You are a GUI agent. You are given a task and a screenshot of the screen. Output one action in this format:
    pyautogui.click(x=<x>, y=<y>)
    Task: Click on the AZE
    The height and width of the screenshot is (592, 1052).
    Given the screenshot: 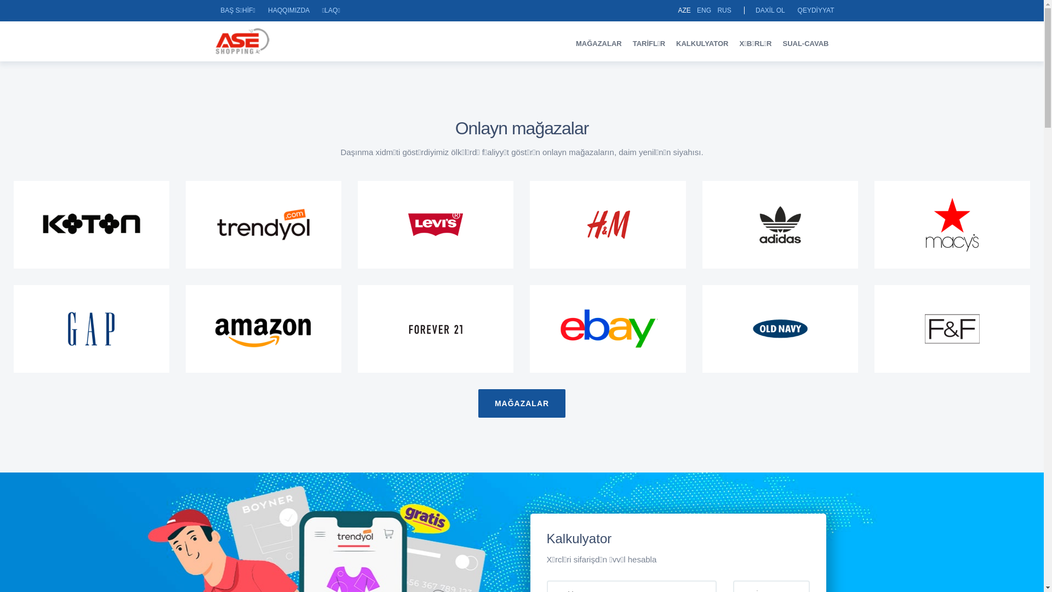 What is the action you would take?
    pyautogui.click(x=684, y=10)
    